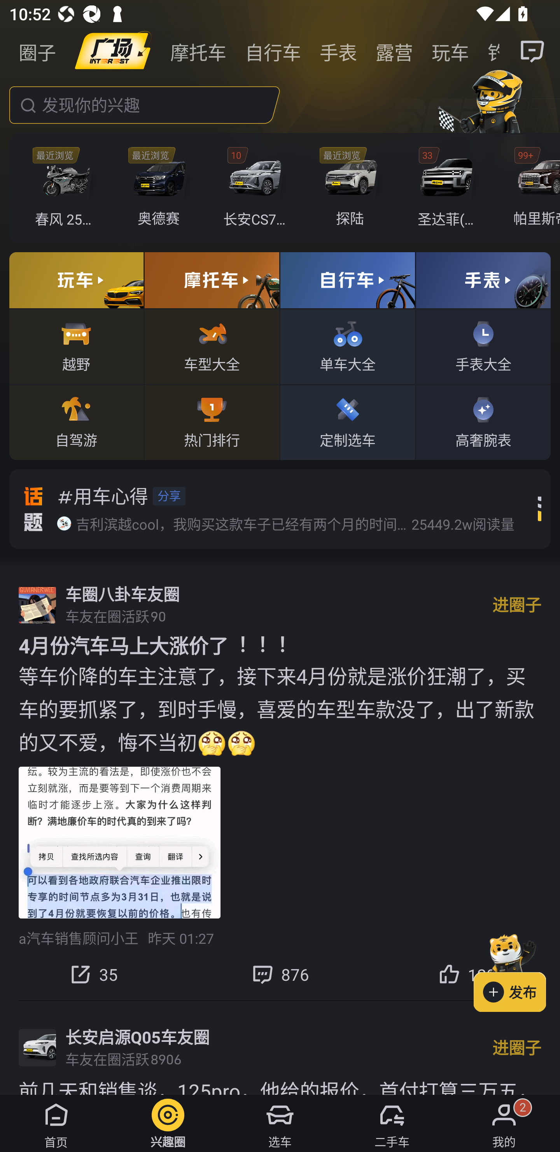 This screenshot has width=560, height=1152. What do you see at coordinates (37, 51) in the screenshot?
I see `圈子` at bounding box center [37, 51].